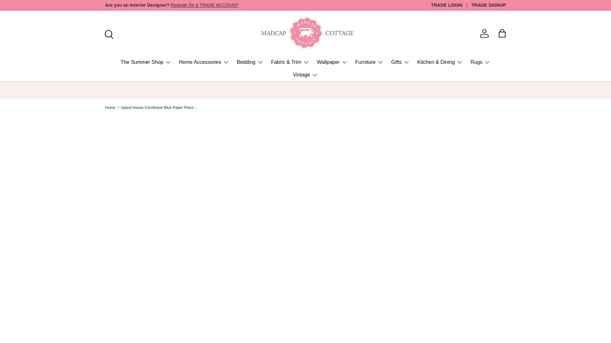 The width and height of the screenshot is (611, 343). What do you see at coordinates (146, 62) in the screenshot?
I see `The Summer Shop` at bounding box center [146, 62].